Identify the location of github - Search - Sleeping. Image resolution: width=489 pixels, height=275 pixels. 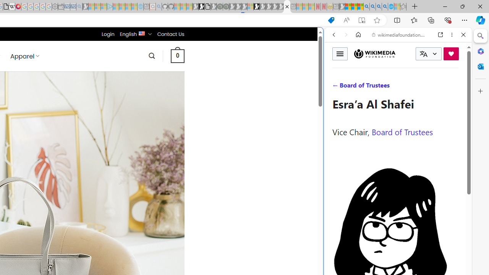
(159, 7).